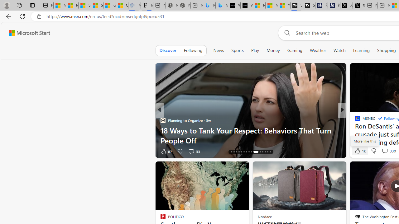 The width and height of the screenshot is (399, 224). What do you see at coordinates (355, 120) in the screenshot?
I see `ABC News` at bounding box center [355, 120].